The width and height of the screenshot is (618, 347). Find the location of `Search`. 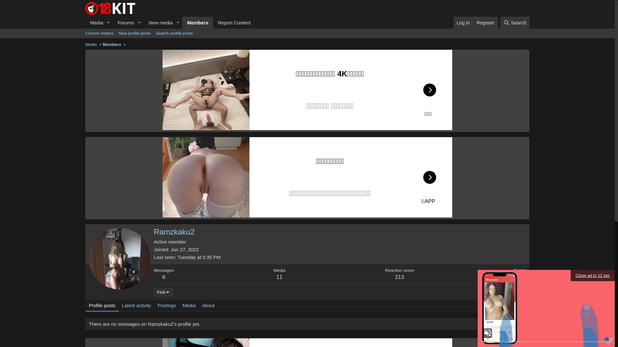

Search is located at coordinates (515, 22).